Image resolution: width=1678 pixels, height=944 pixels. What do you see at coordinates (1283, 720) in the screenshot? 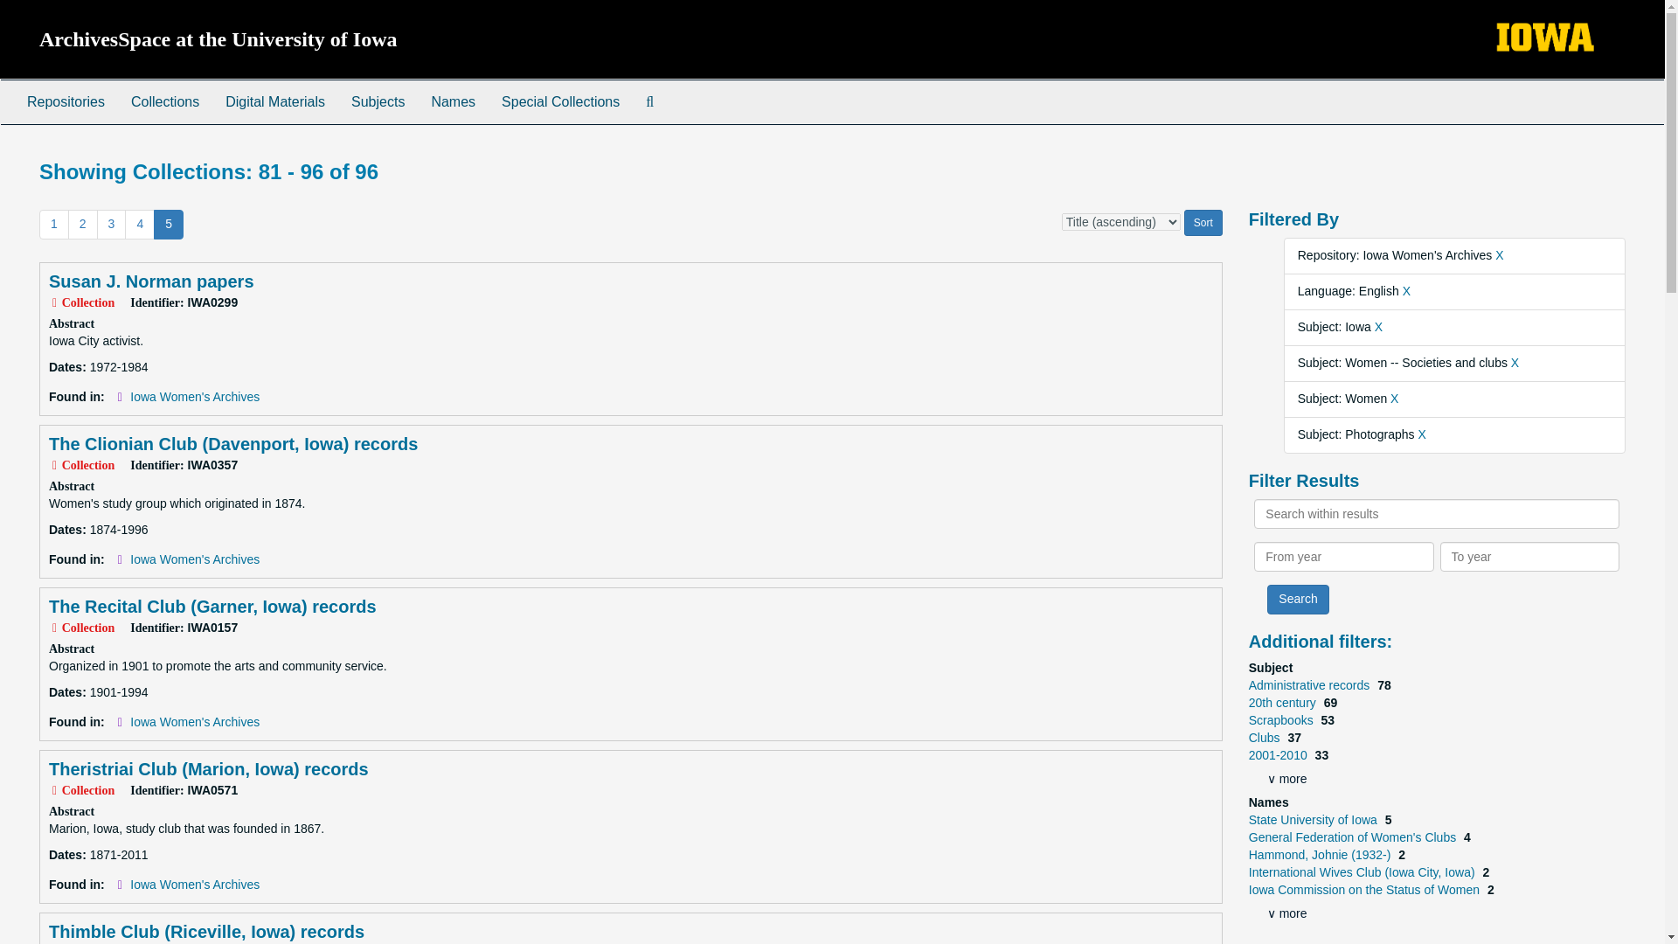
I see `Filter By 'Scrapbooks'` at bounding box center [1283, 720].